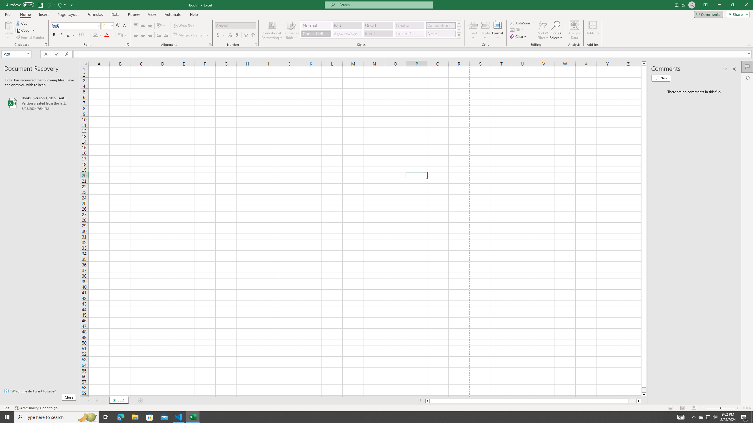 The width and height of the screenshot is (753, 423). What do you see at coordinates (166, 35) in the screenshot?
I see `Increase Indent` at bounding box center [166, 35].